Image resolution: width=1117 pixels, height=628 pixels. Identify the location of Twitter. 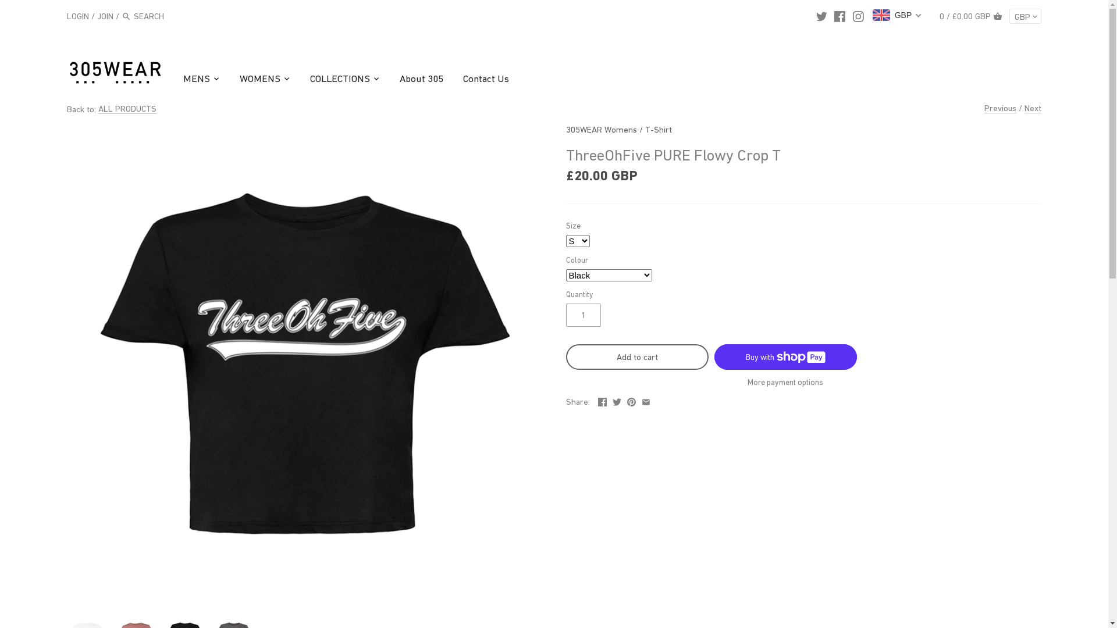
(617, 400).